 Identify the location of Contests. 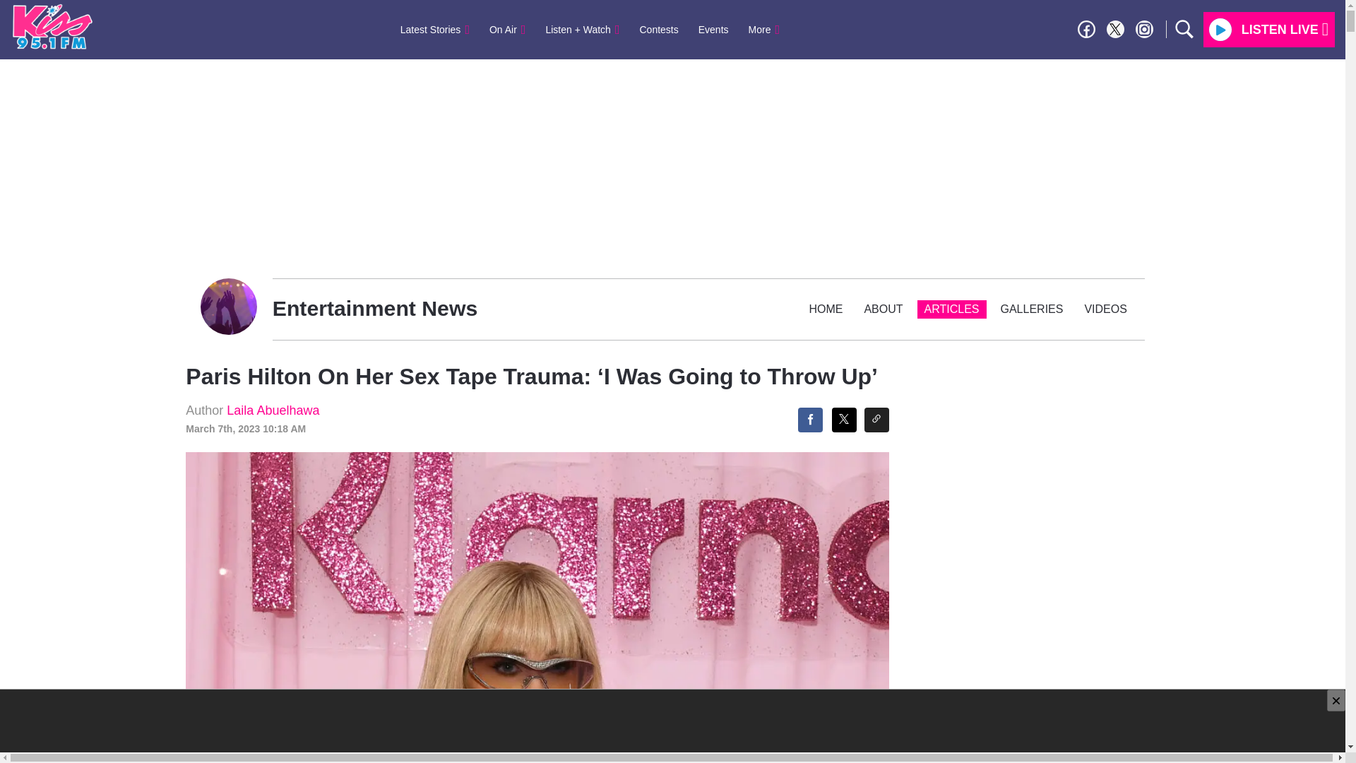
(660, 29).